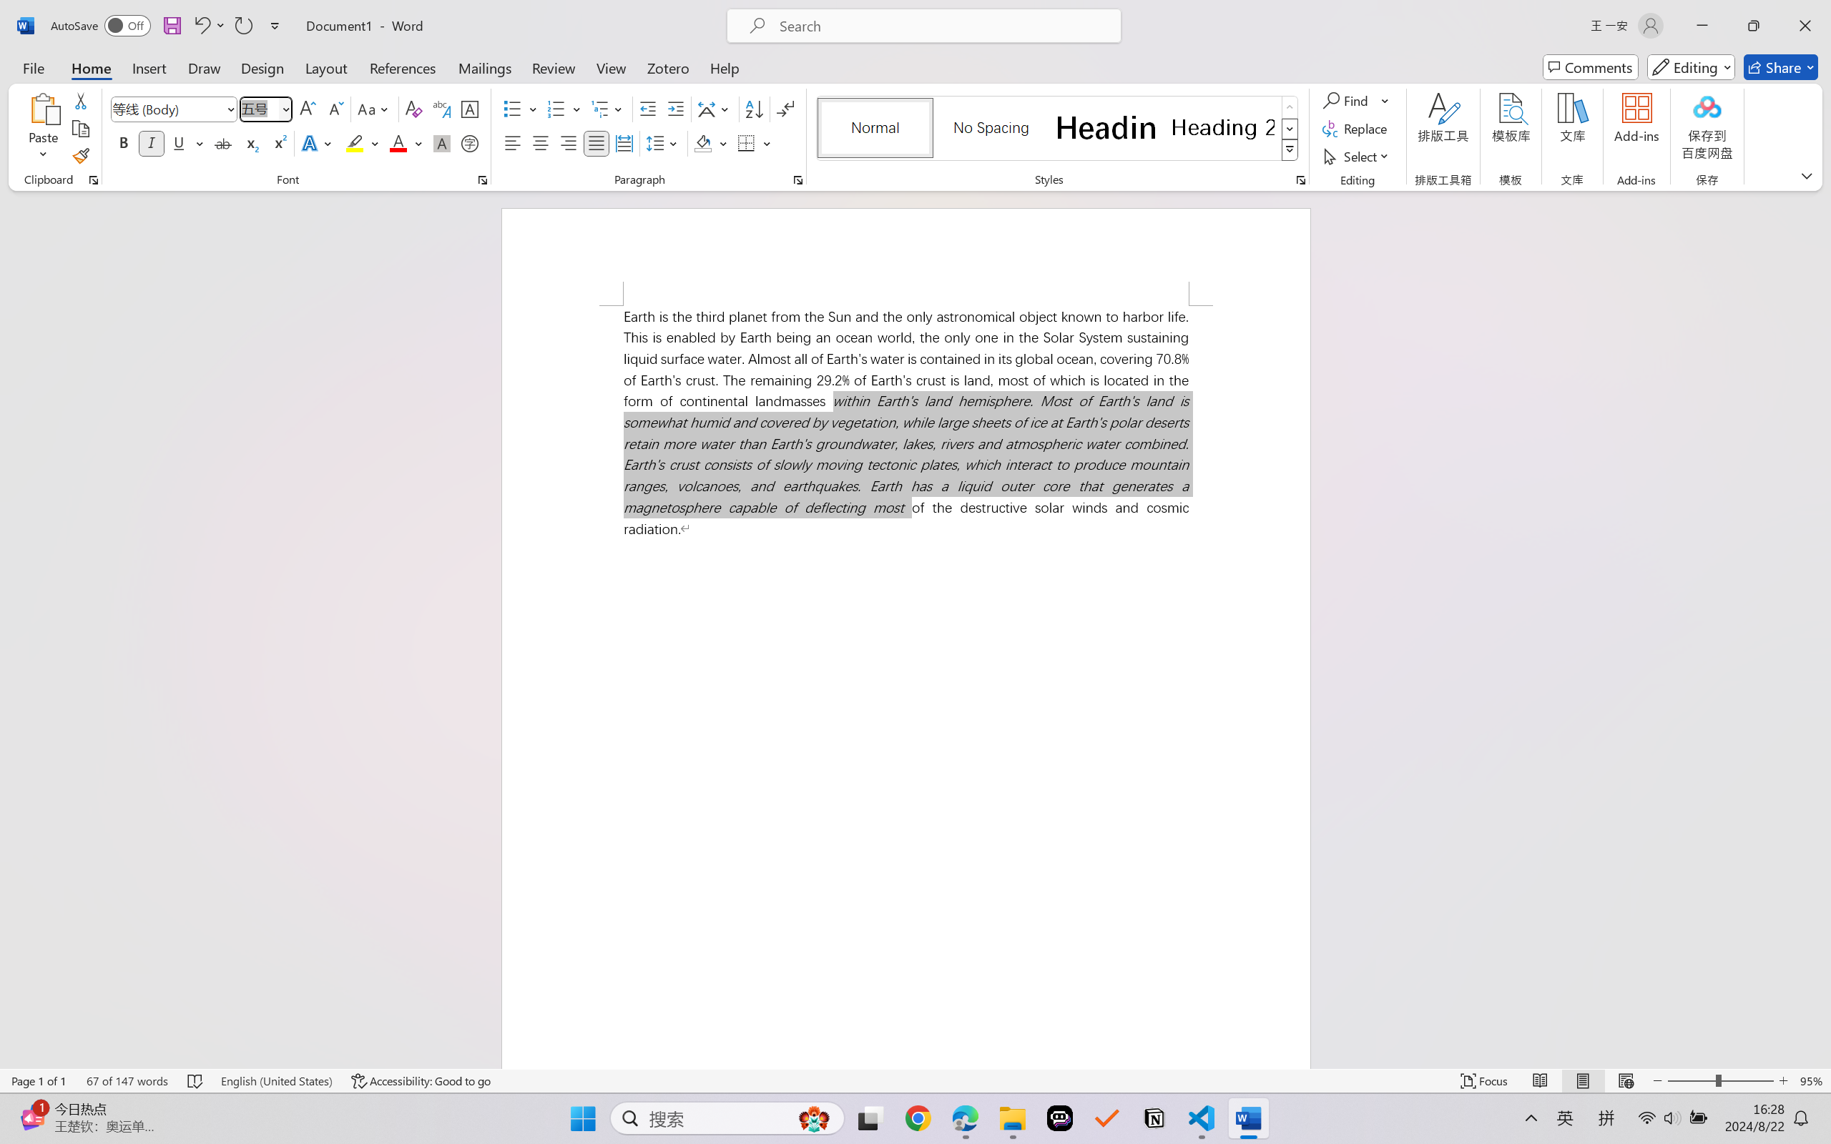 The image size is (1831, 1144). What do you see at coordinates (441, 143) in the screenshot?
I see `Character Shading` at bounding box center [441, 143].